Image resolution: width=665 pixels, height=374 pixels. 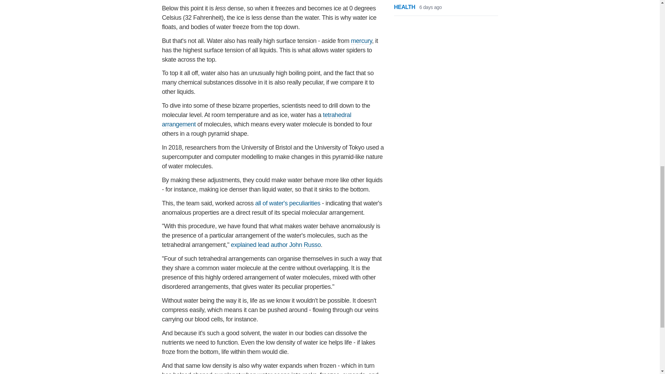 What do you see at coordinates (361, 41) in the screenshot?
I see `mercury` at bounding box center [361, 41].